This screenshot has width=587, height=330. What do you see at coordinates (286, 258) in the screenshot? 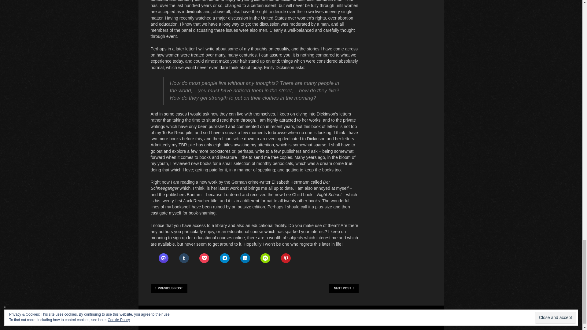
I see `Click to share on Pinterest` at bounding box center [286, 258].